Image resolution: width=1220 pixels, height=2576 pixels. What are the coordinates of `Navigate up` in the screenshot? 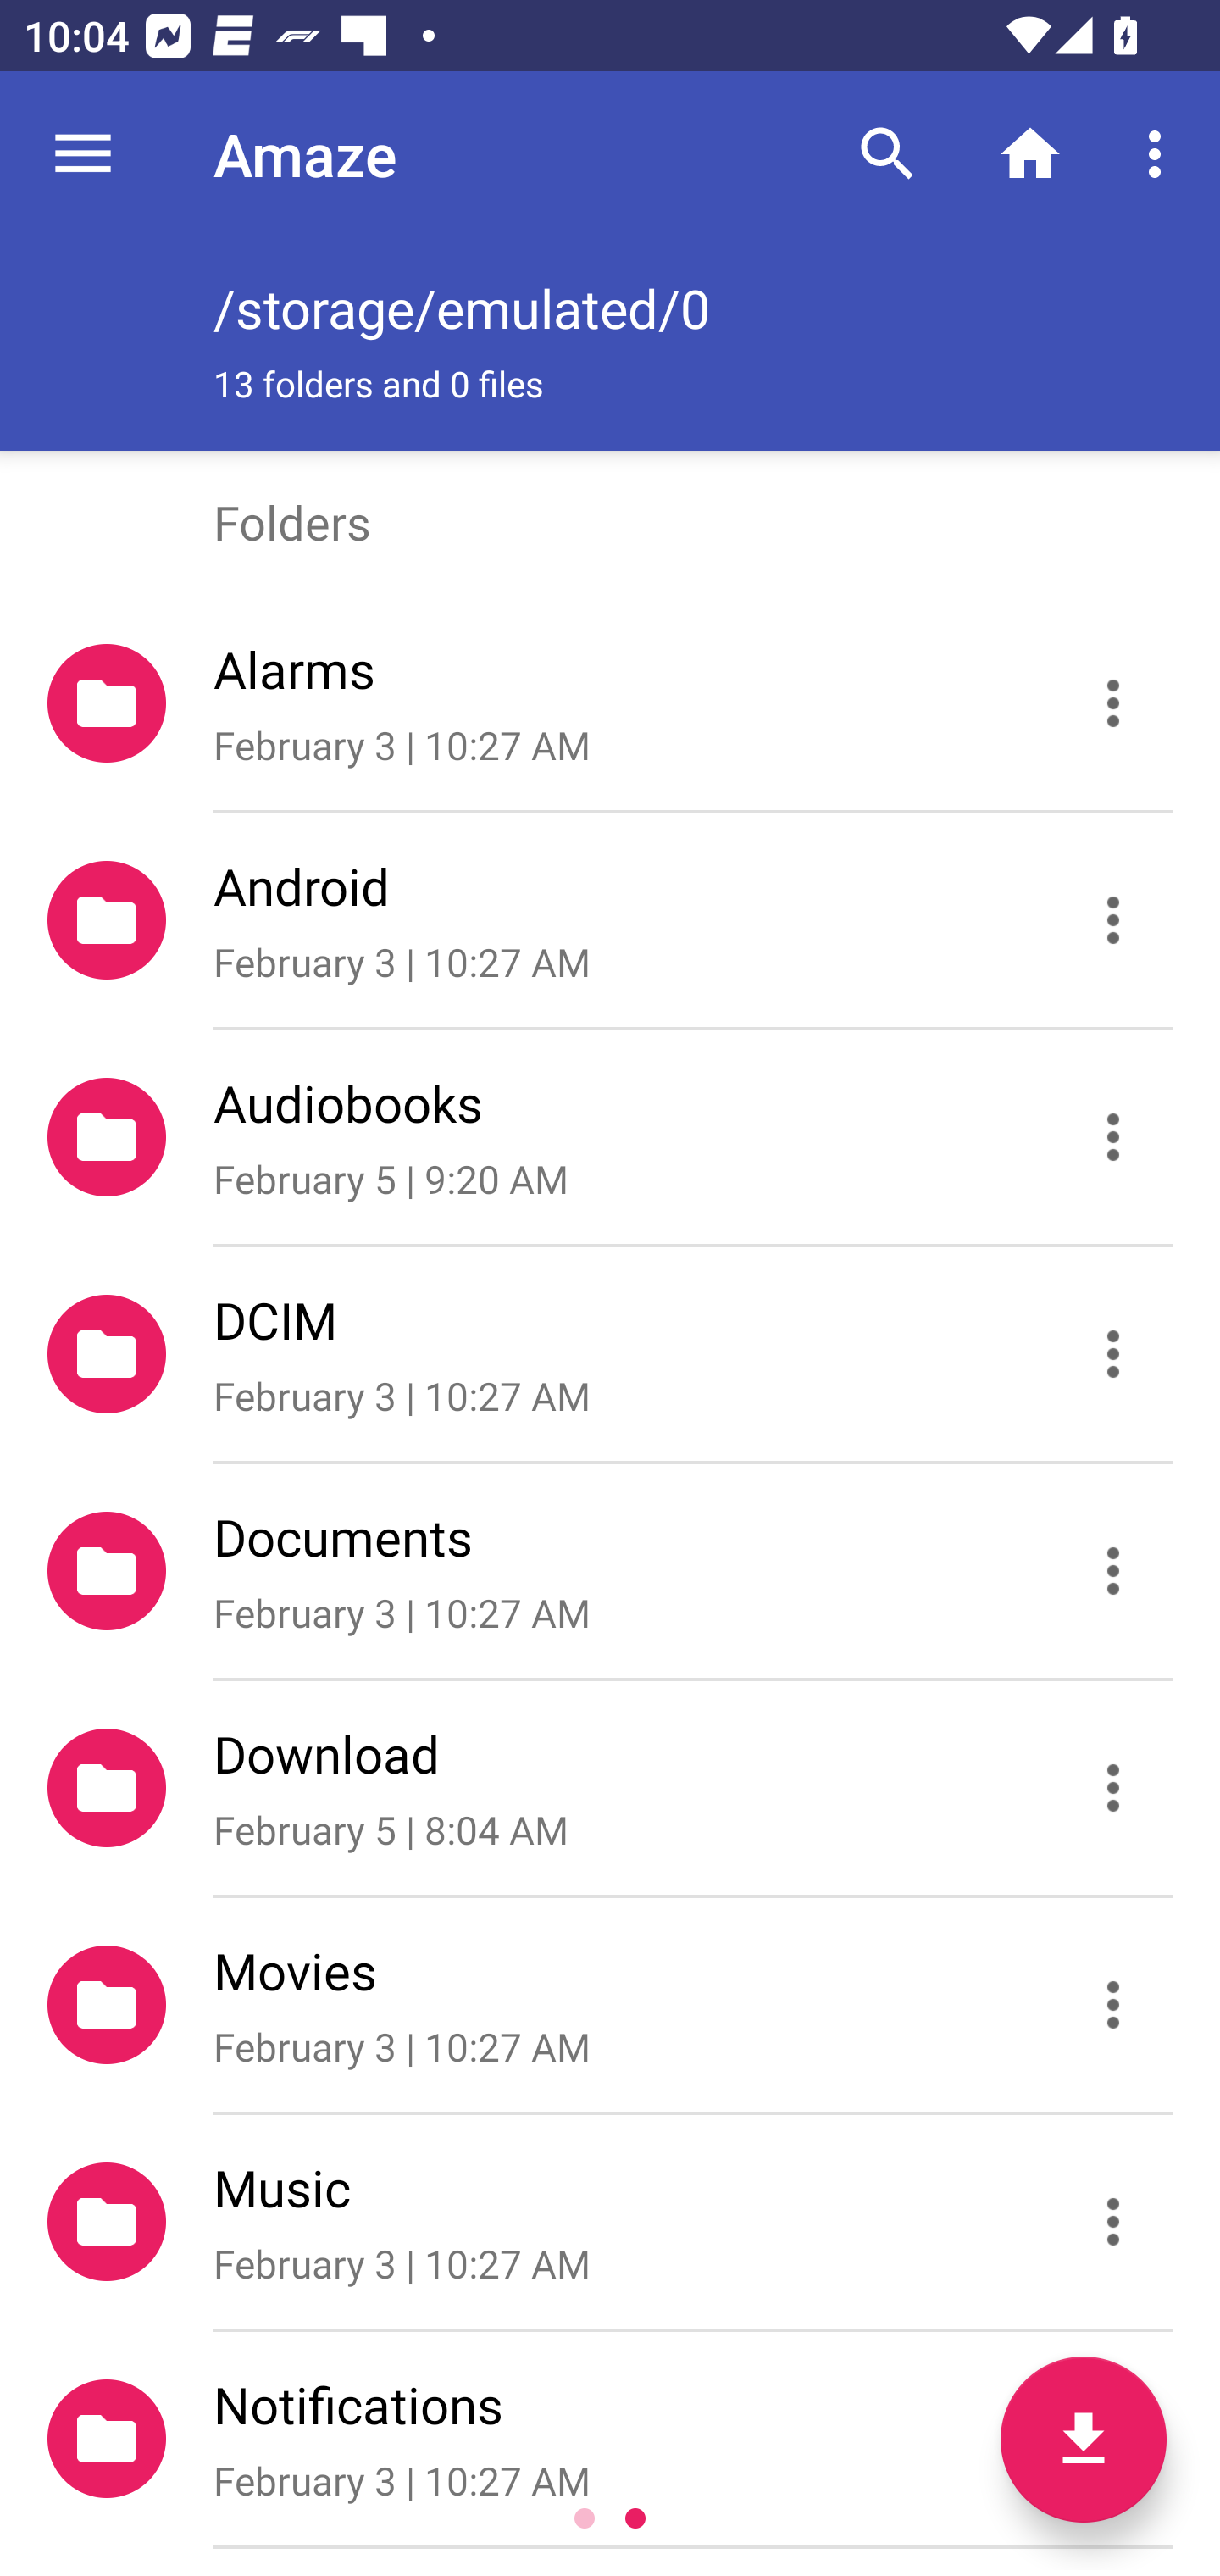 It's located at (83, 154).